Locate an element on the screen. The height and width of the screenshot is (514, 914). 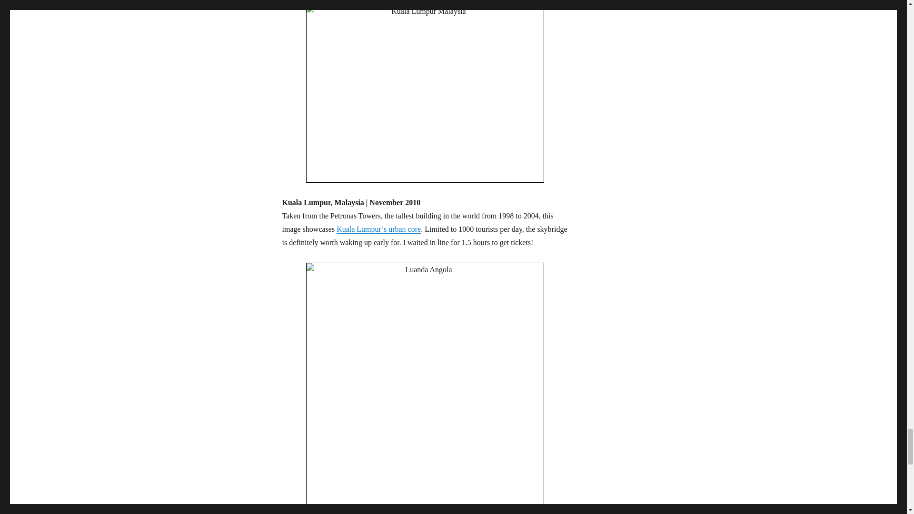
Kuala Lumpur Malaysia is located at coordinates (425, 93).